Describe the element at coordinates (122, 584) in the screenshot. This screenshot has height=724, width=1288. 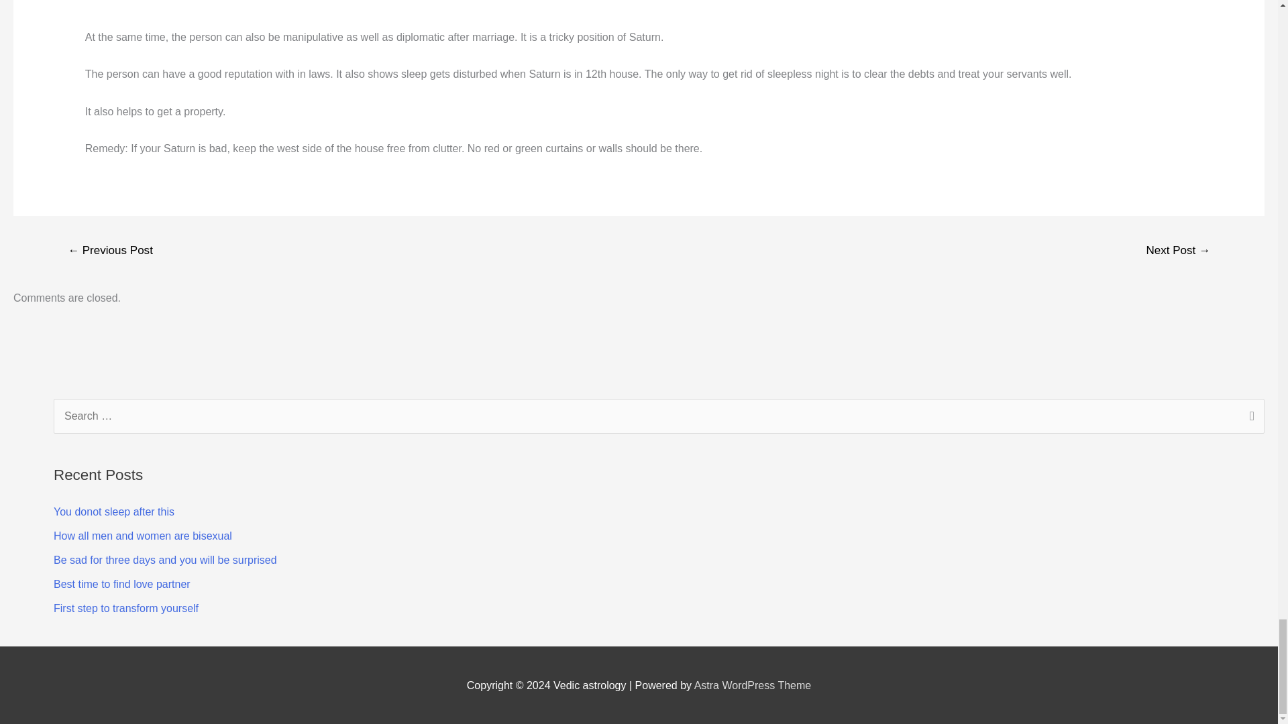
I see `Best time to find love partner` at that location.